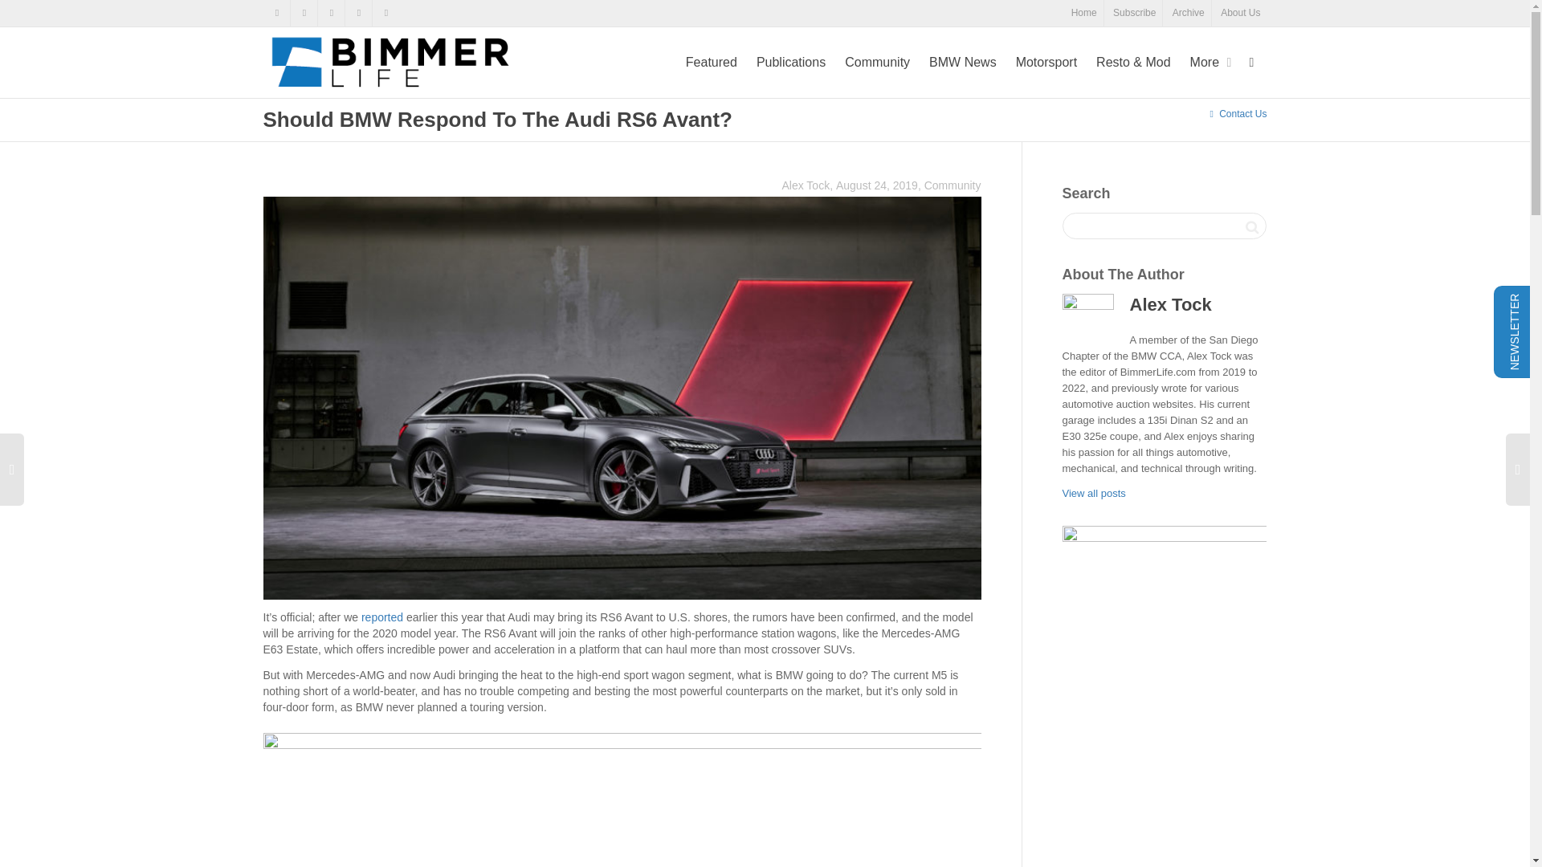 The image size is (1542, 867). What do you see at coordinates (1189, 13) in the screenshot?
I see `Archive` at bounding box center [1189, 13].